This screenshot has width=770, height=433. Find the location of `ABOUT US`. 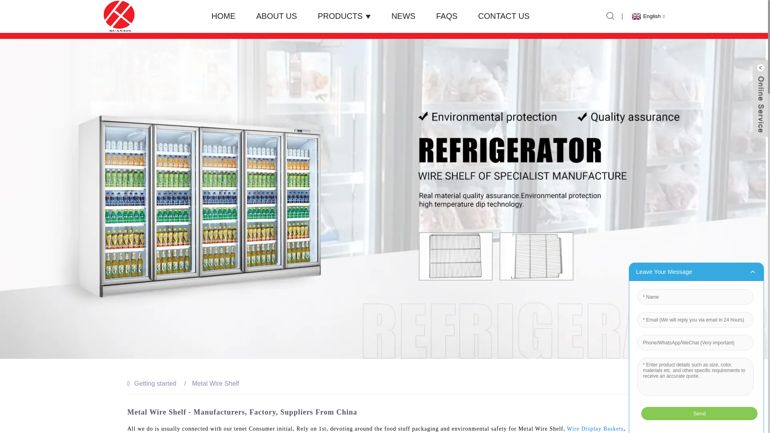

ABOUT US is located at coordinates (277, 16).